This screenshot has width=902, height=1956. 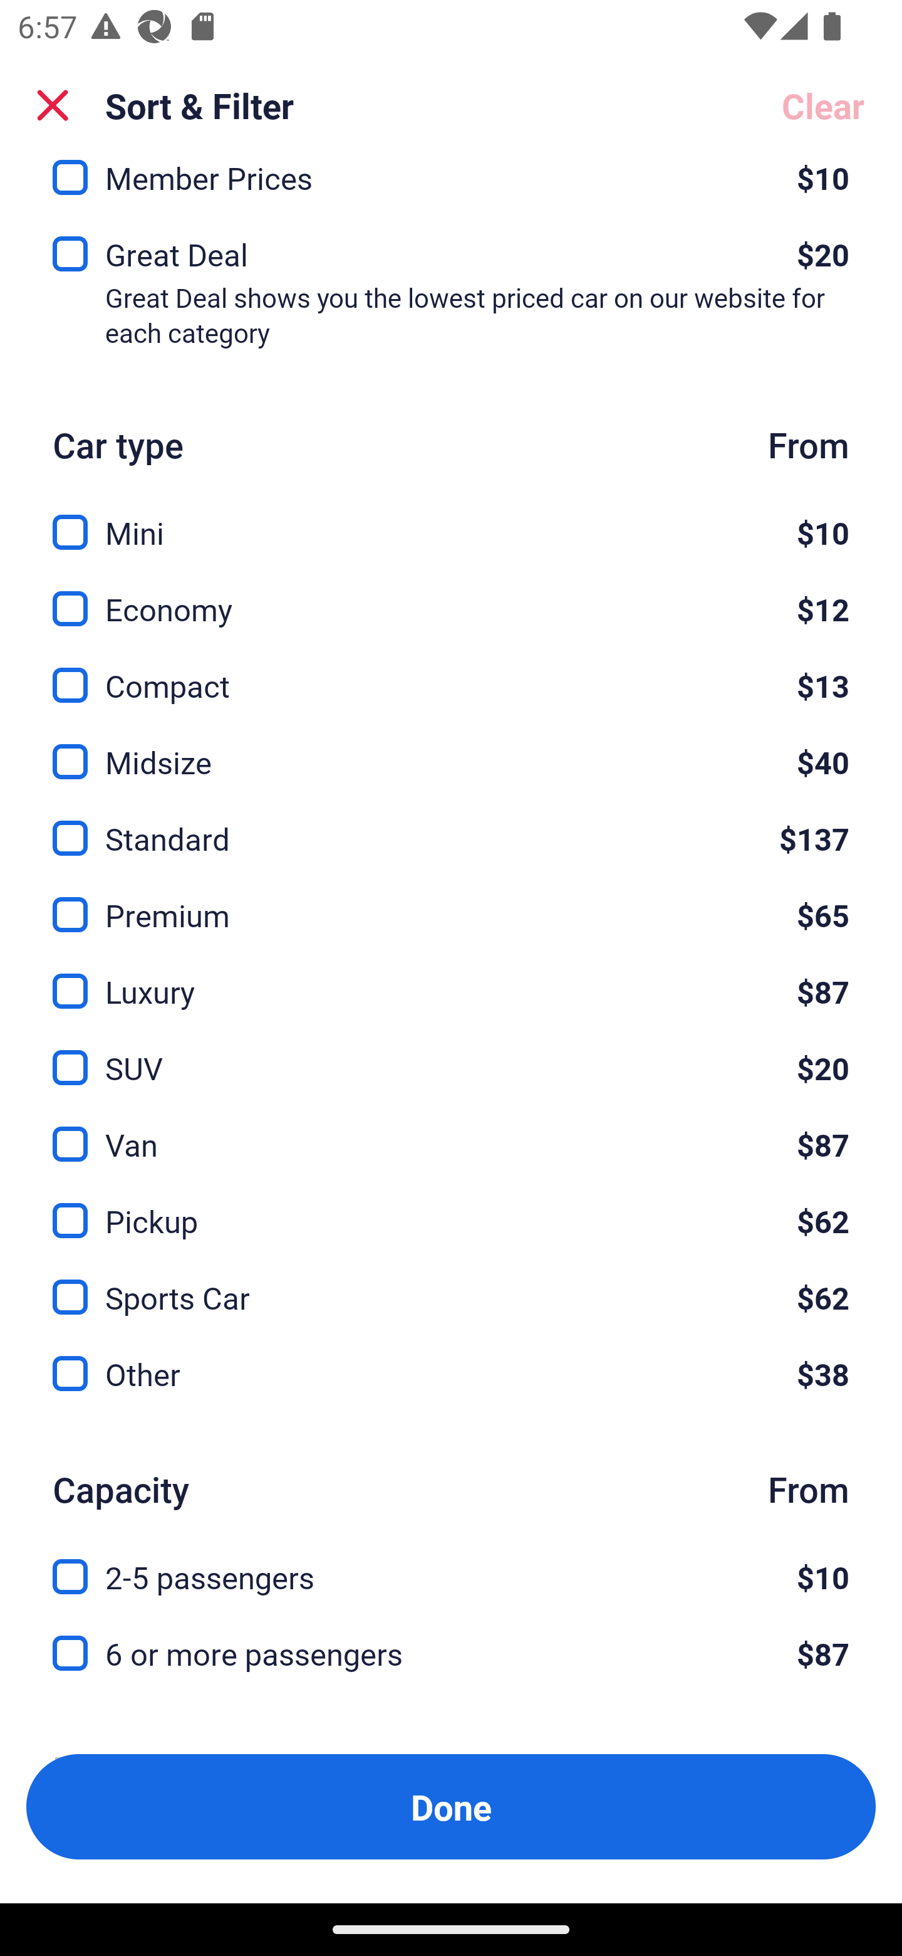 What do you see at coordinates (451, 1206) in the screenshot?
I see `Pickup, $62 Pickup $62` at bounding box center [451, 1206].